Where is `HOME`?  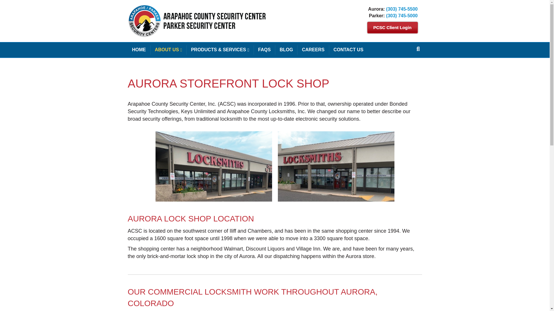 HOME is located at coordinates (138, 50).